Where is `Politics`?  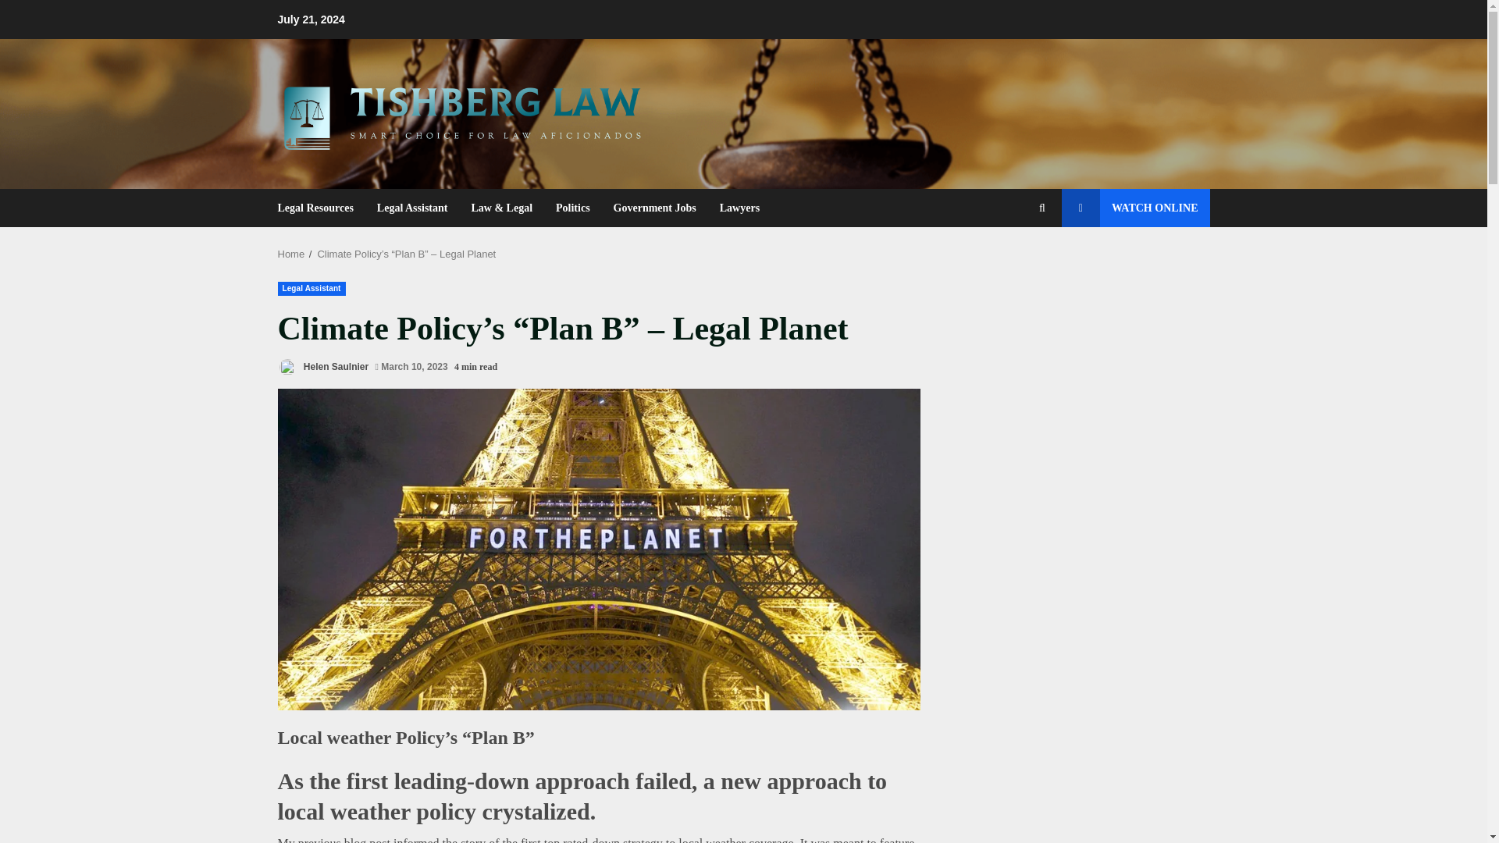 Politics is located at coordinates (573, 208).